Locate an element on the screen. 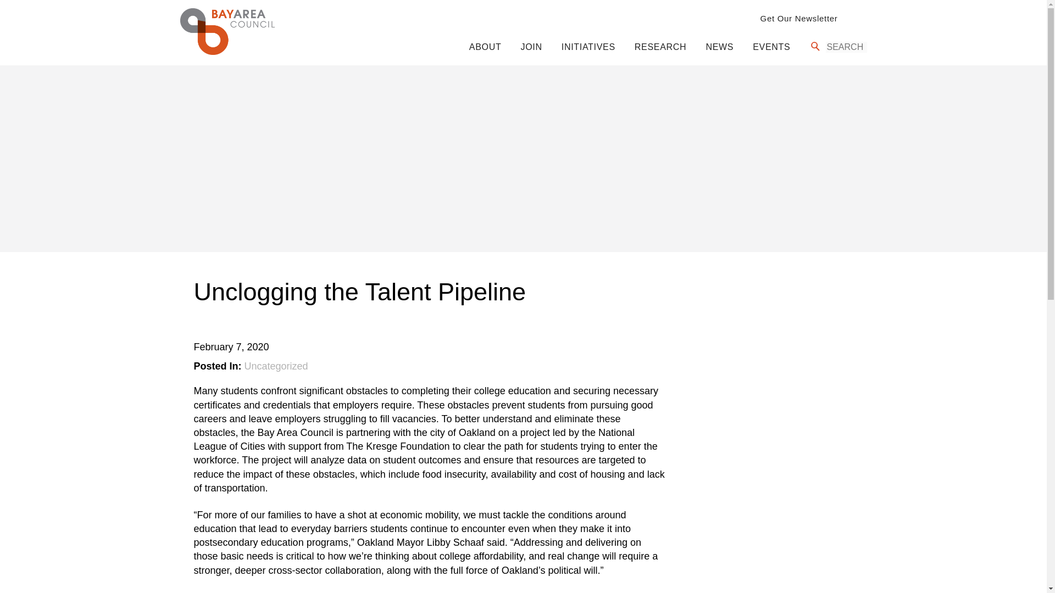 This screenshot has width=1055, height=593. JOIN is located at coordinates (531, 46).